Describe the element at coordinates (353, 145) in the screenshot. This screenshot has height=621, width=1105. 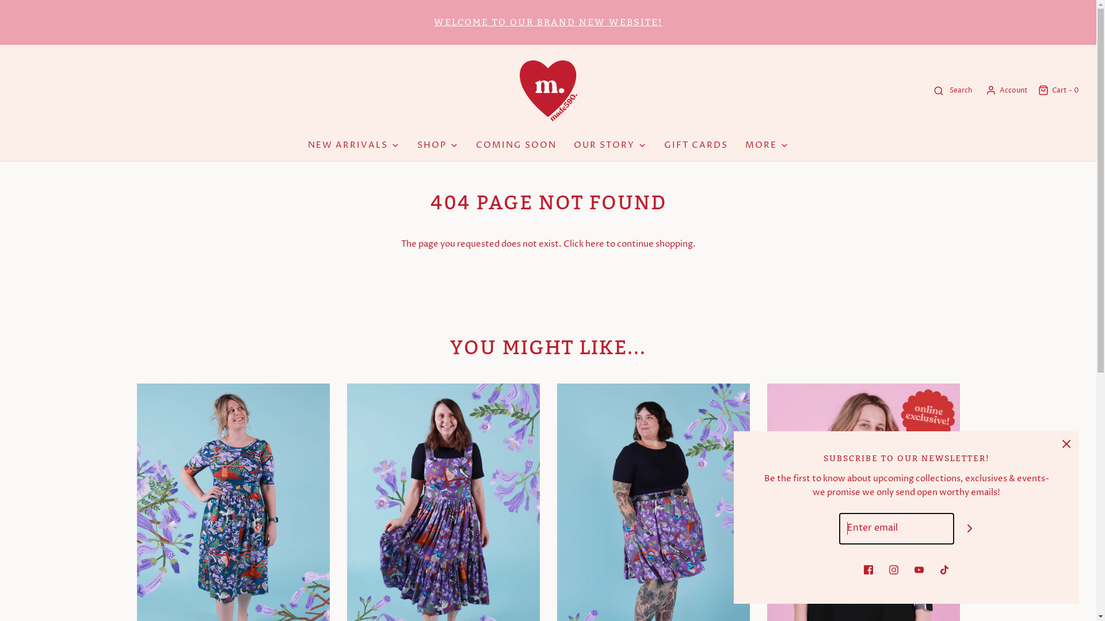
I see `NEW ARRIVALS` at that location.